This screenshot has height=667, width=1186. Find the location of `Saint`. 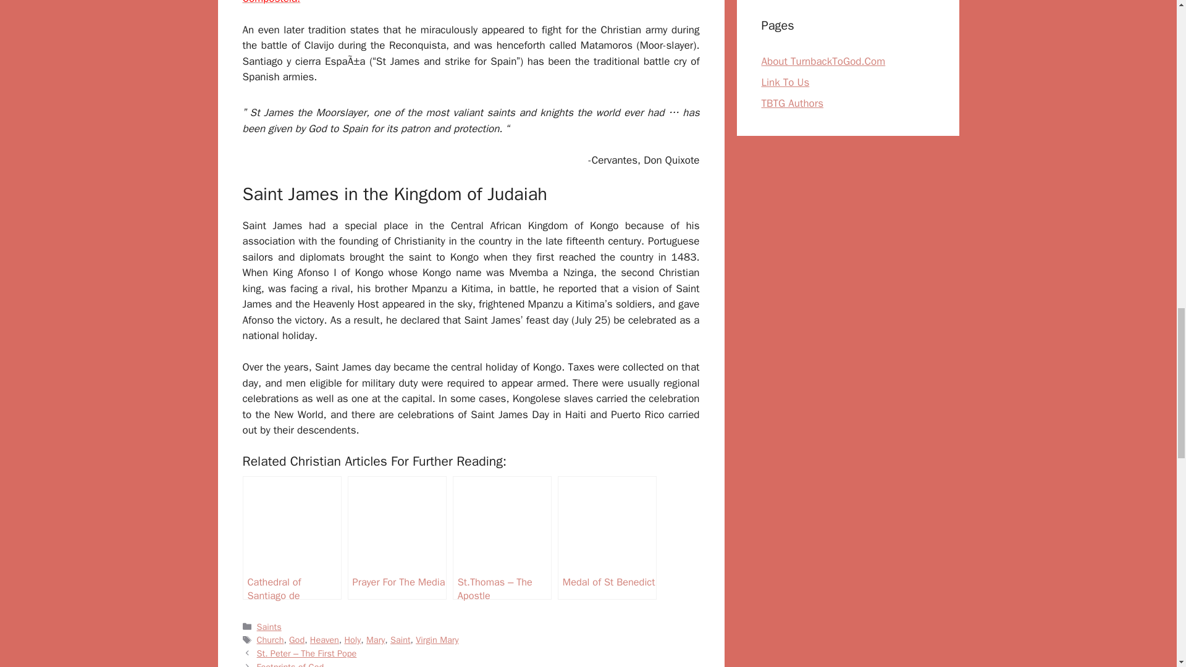

Saint is located at coordinates (400, 640).